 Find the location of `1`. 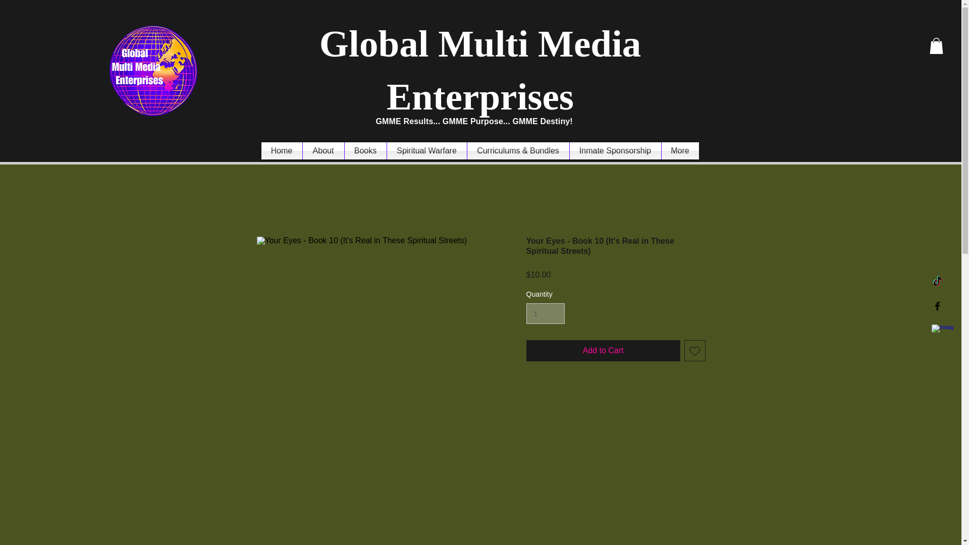

1 is located at coordinates (545, 313).